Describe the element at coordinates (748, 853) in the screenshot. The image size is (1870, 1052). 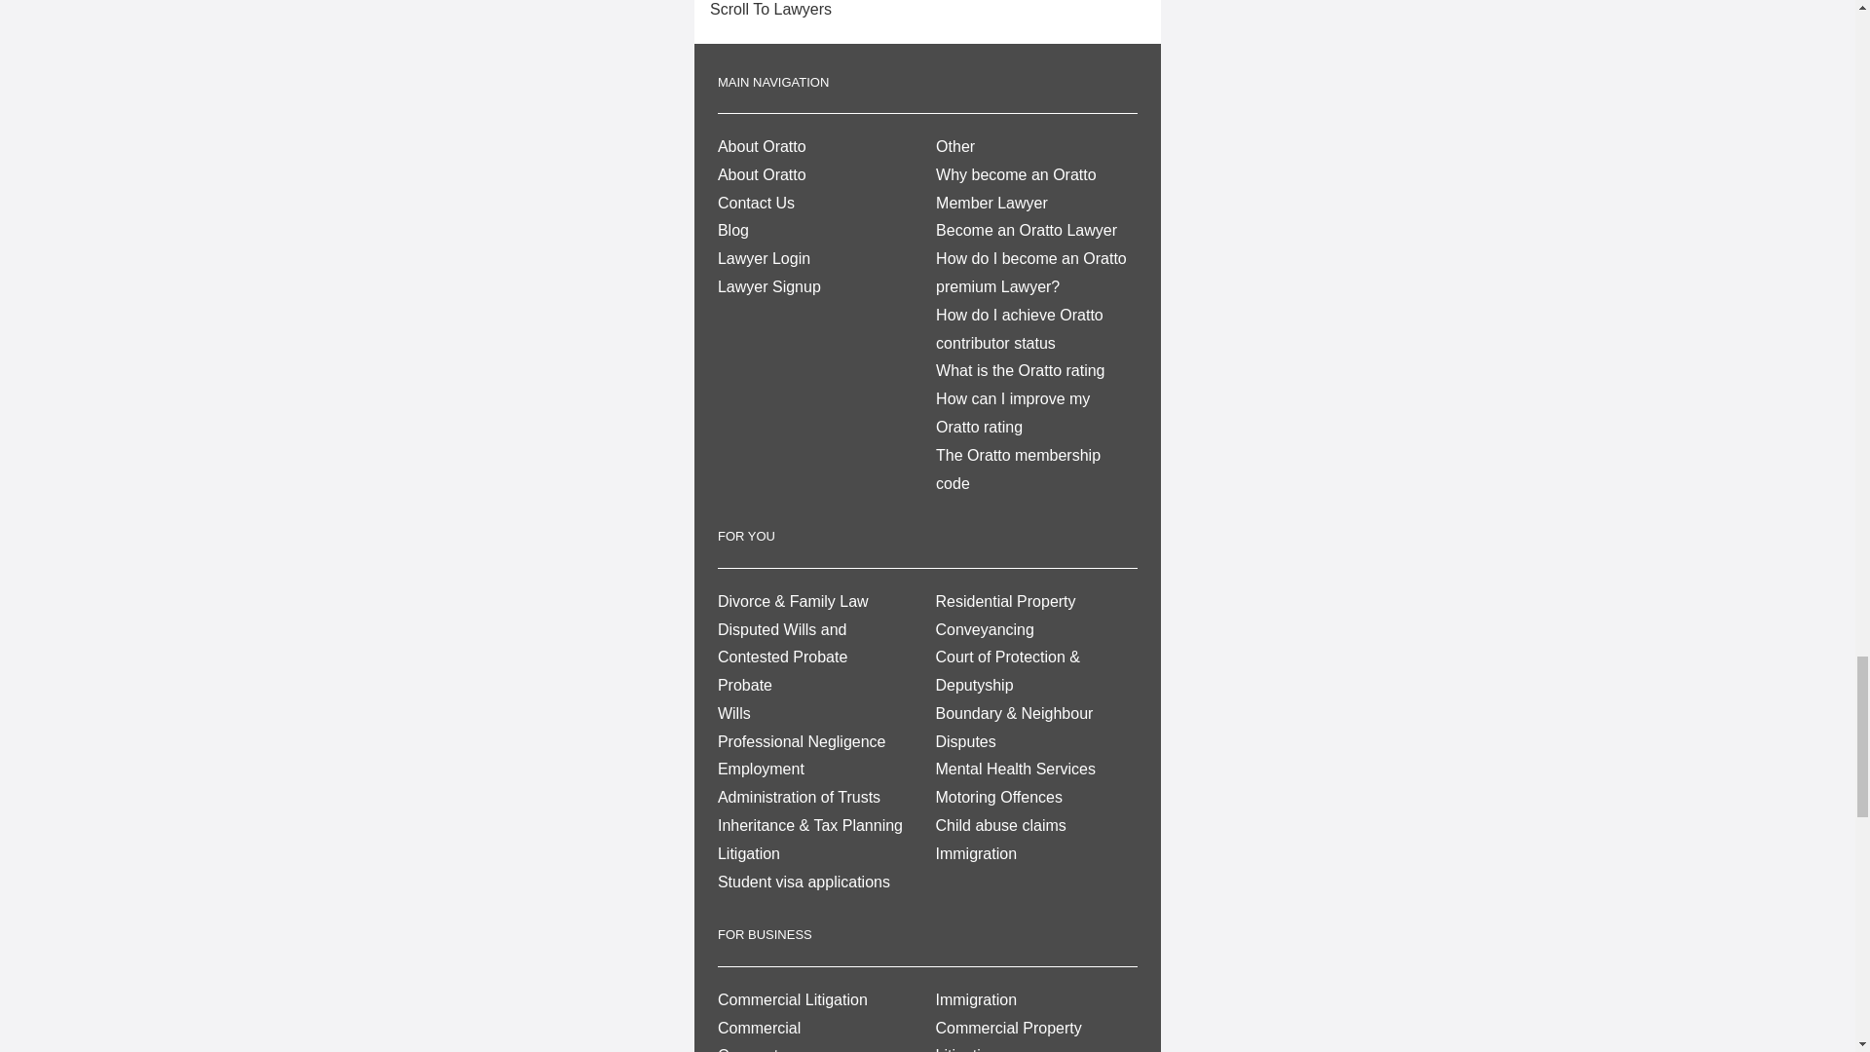
I see `Litigation` at that location.